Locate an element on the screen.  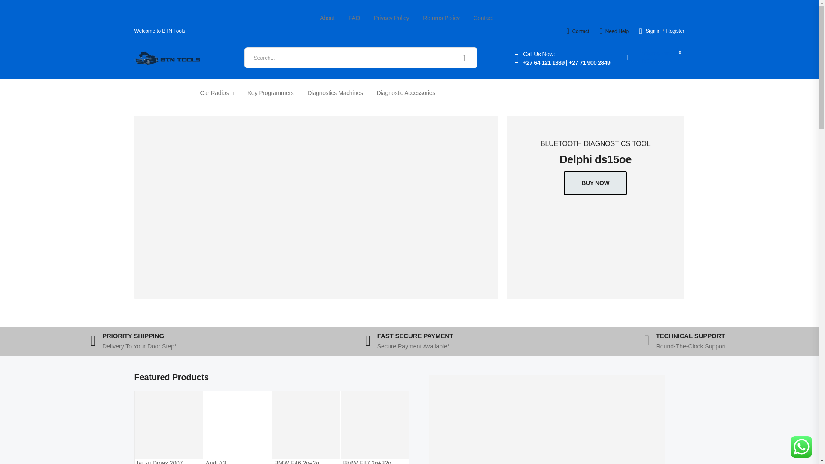
Contact is located at coordinates (483, 18).